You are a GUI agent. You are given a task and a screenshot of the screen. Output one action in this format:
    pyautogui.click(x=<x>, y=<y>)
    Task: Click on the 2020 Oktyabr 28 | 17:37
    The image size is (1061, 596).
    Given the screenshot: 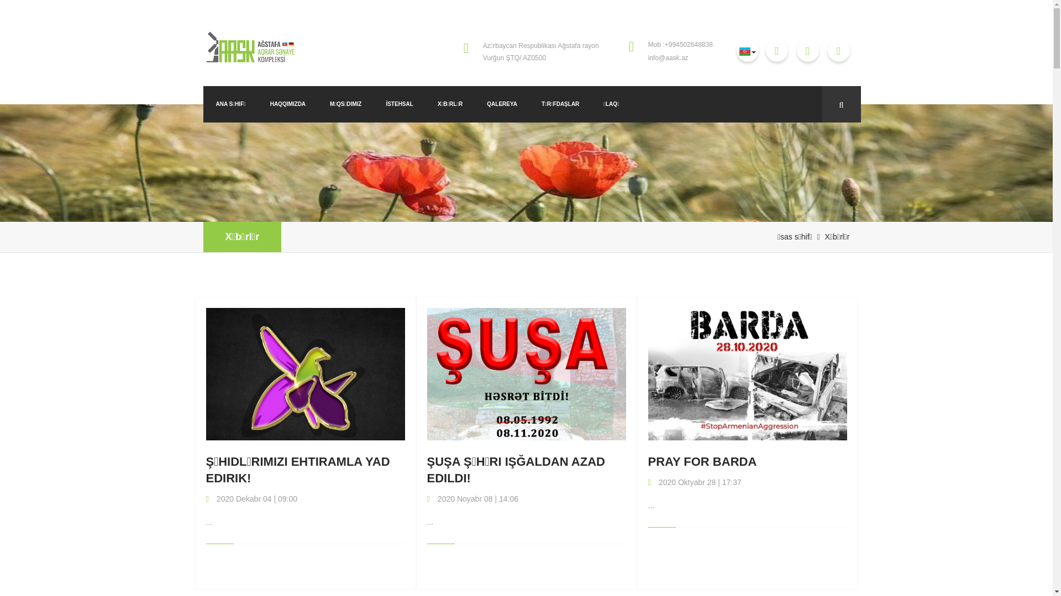 What is the action you would take?
    pyautogui.click(x=699, y=482)
    